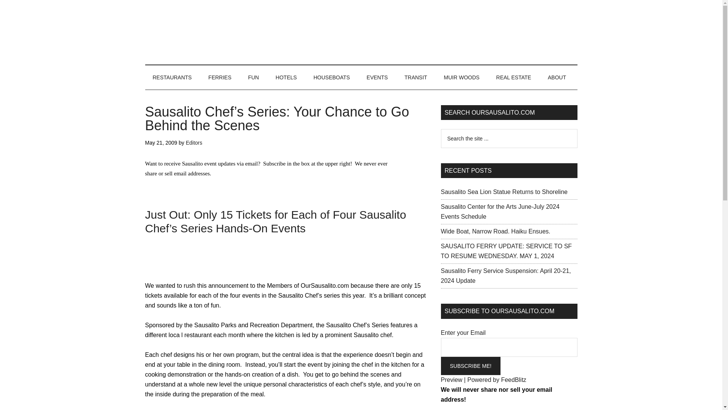 Image resolution: width=728 pixels, height=410 pixels. Describe the element at coordinates (253, 77) in the screenshot. I see `Fun Things to Do in Sausalito 2015` at that location.